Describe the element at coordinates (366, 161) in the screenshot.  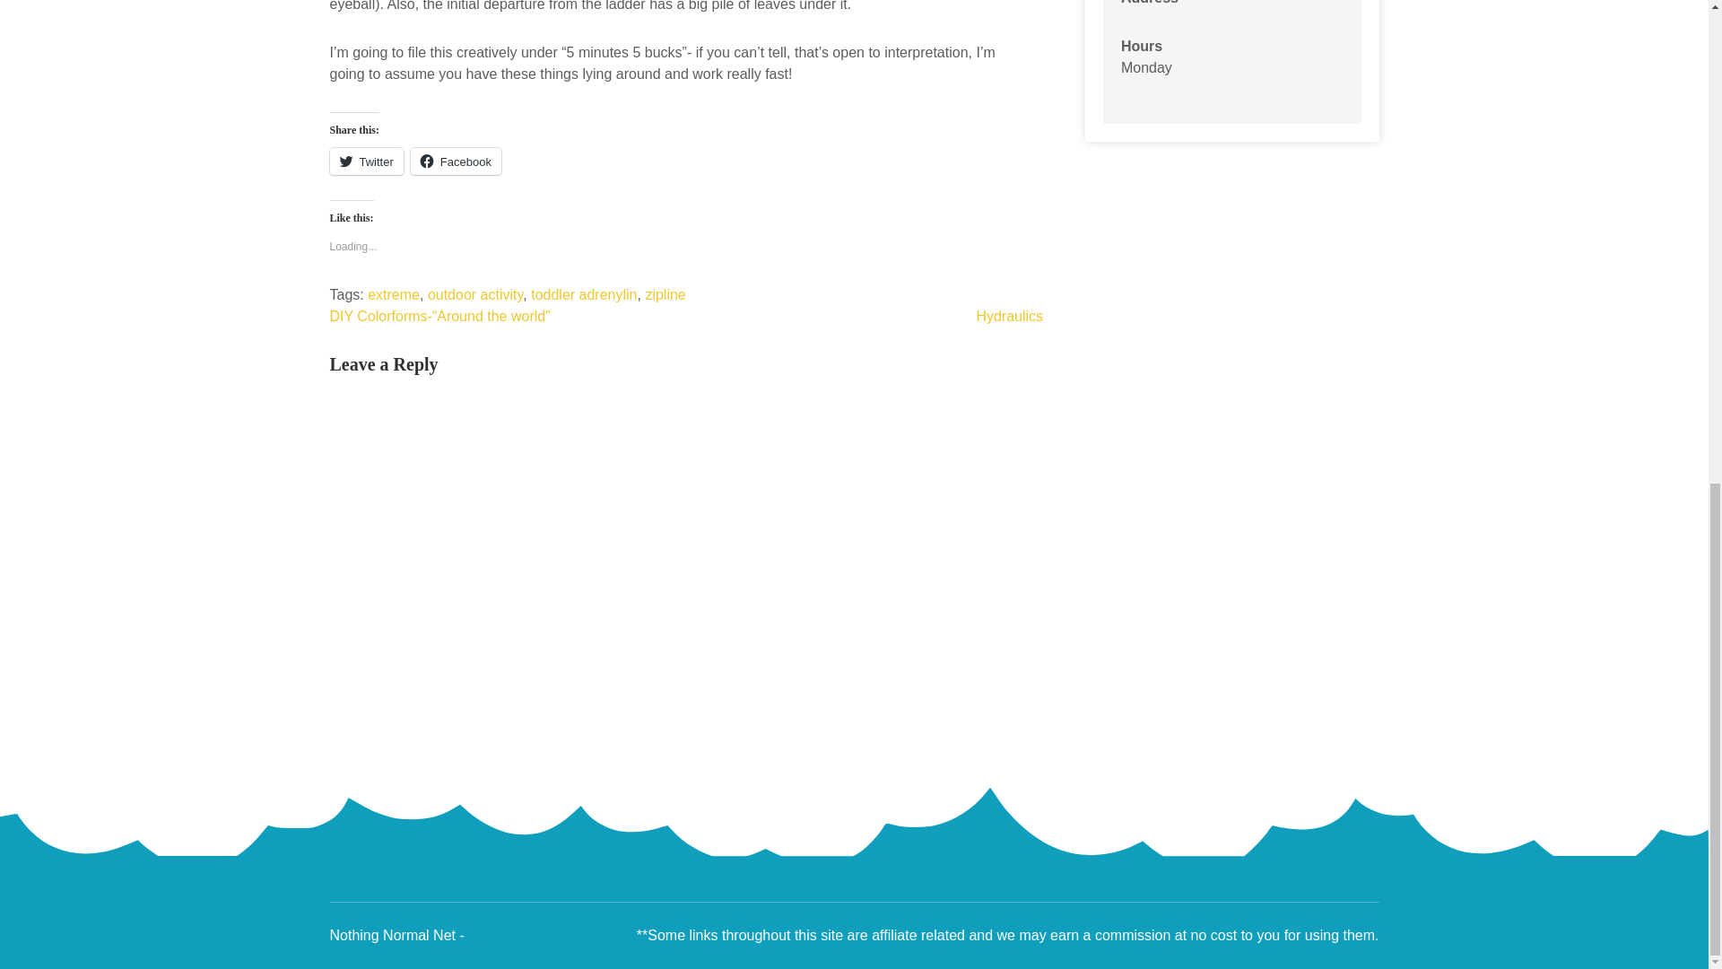
I see `Click to share on Twitter` at that location.